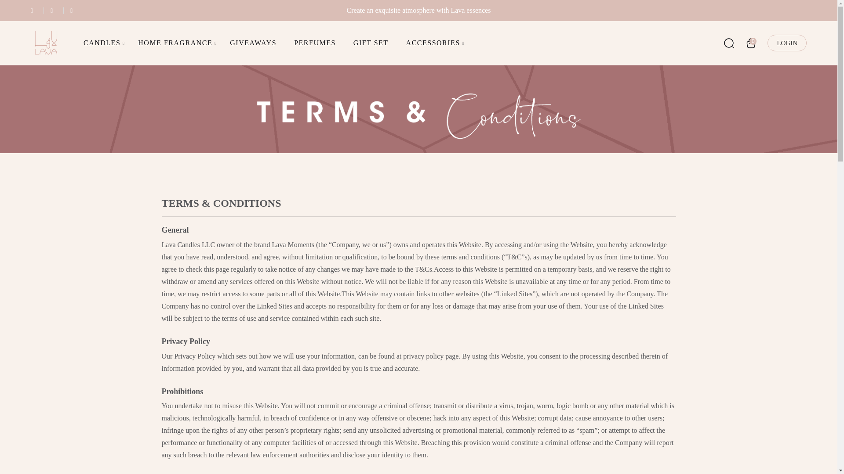 This screenshot has height=474, width=844. What do you see at coordinates (175, 43) in the screenshot?
I see `HOME FRAGRANCE` at bounding box center [175, 43].